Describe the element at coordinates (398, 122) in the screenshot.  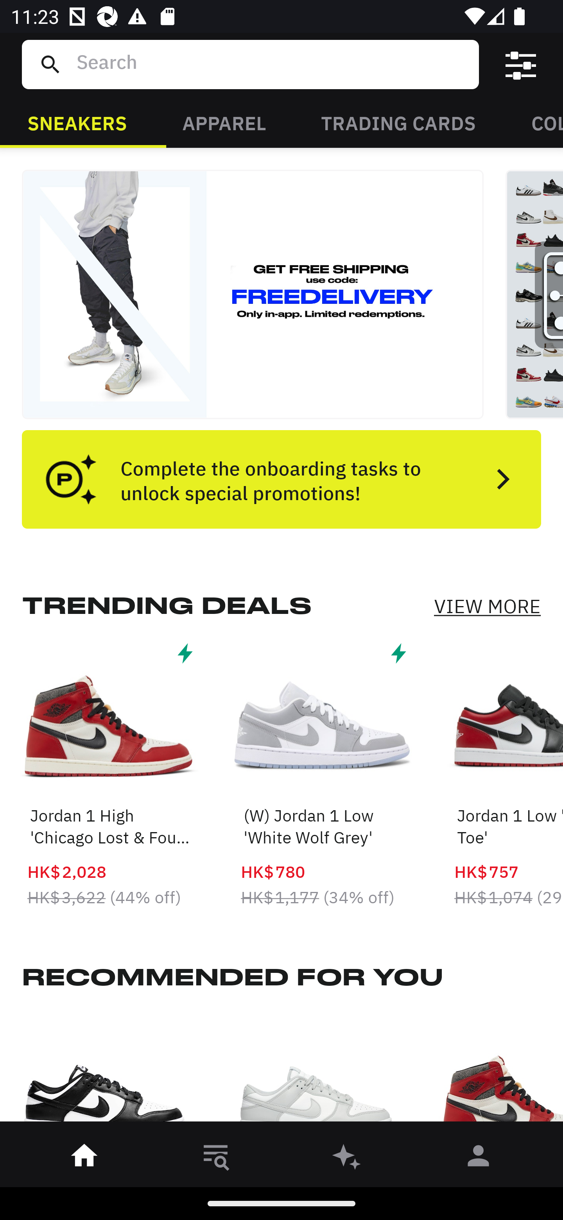
I see `TRADING CARDS` at that location.